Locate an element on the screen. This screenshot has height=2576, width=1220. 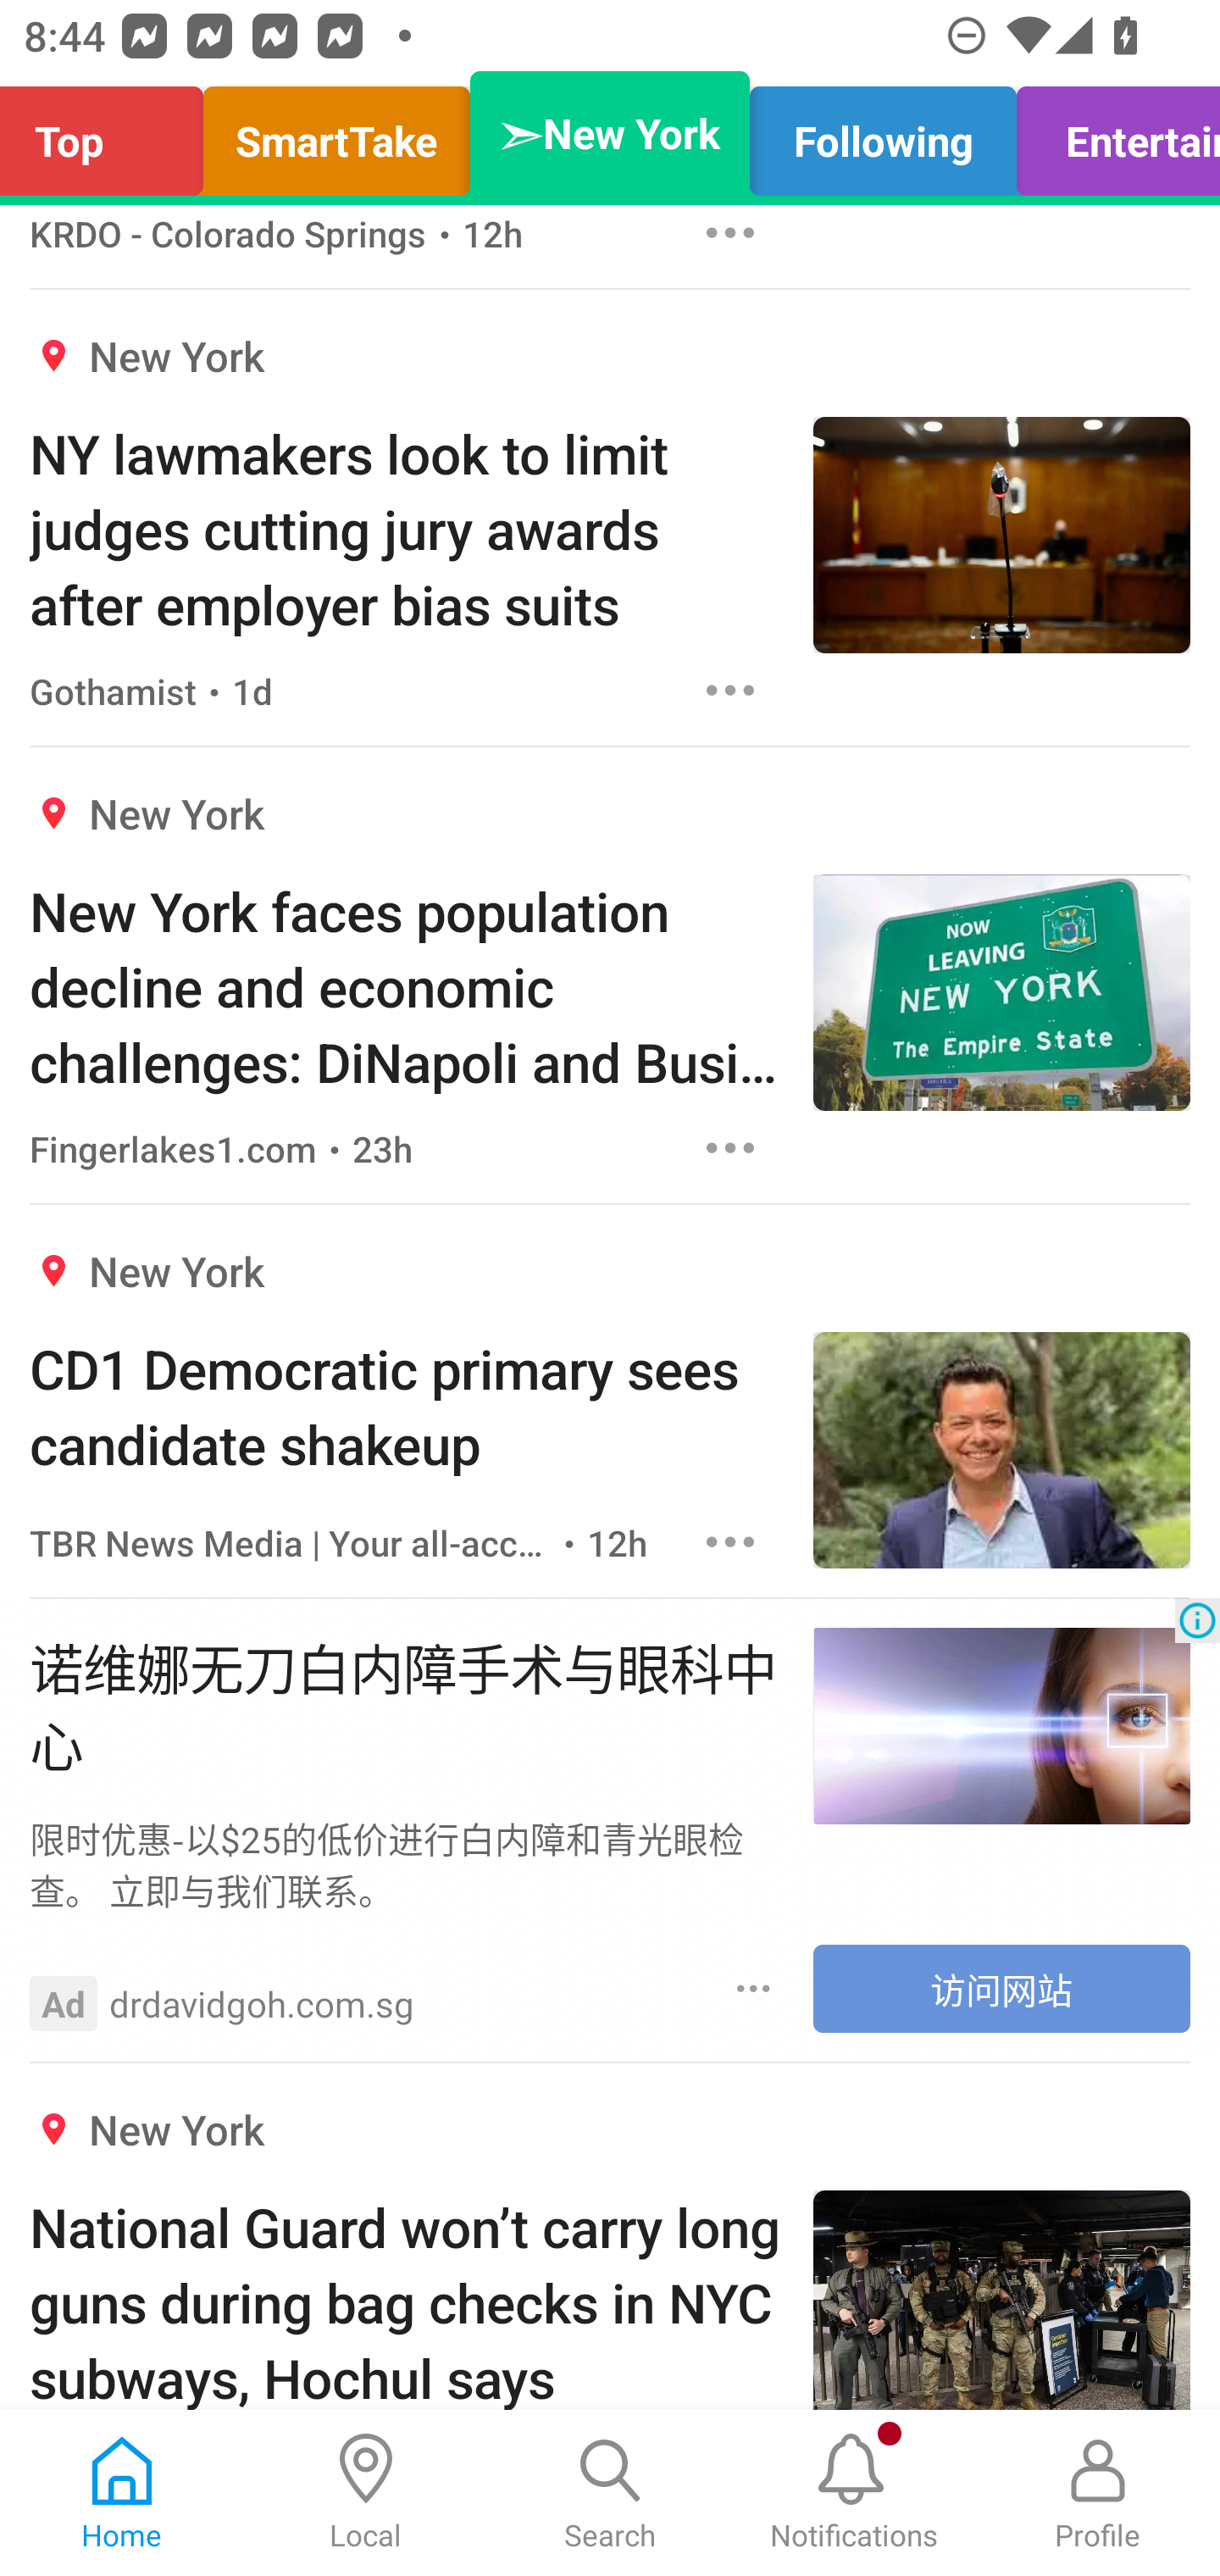
诺维娜无刀白内障手术与眼科中心 is located at coordinates (406, 1705).